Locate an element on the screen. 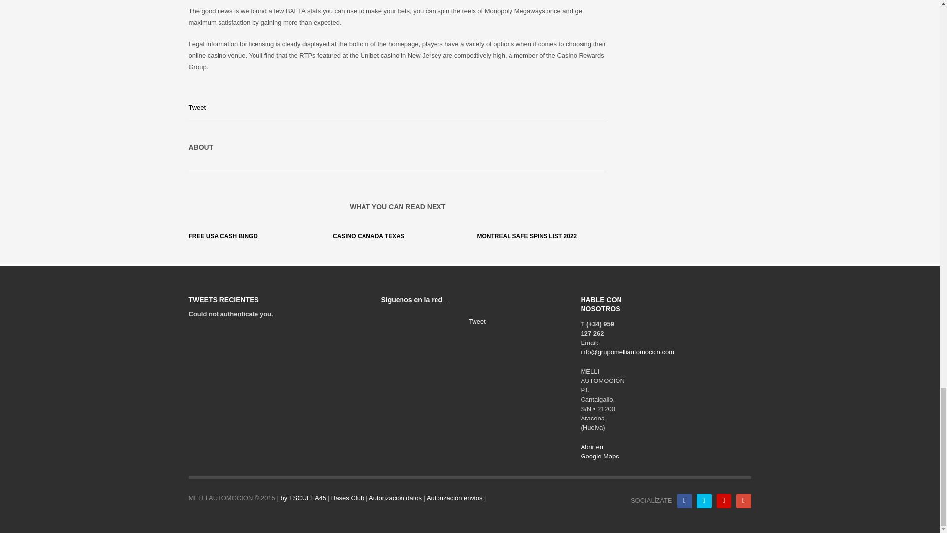 The width and height of the screenshot is (947, 533). twitter is located at coordinates (703, 501).